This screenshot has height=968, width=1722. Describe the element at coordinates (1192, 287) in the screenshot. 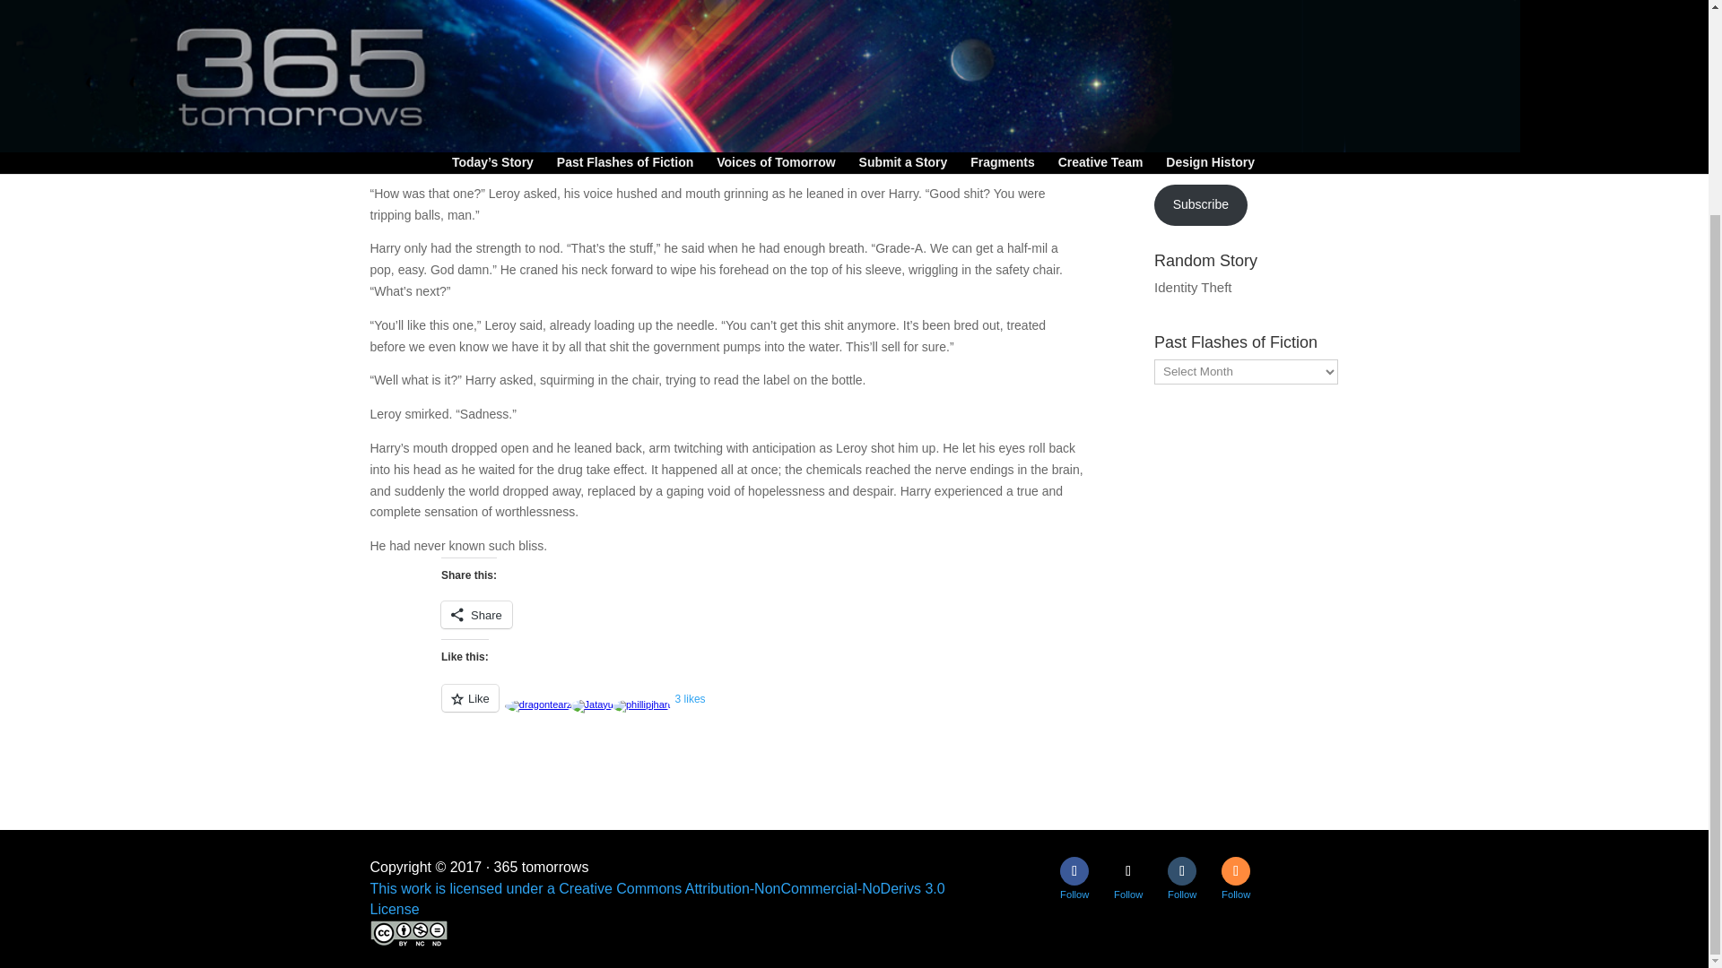

I see `Identity Theft` at that location.